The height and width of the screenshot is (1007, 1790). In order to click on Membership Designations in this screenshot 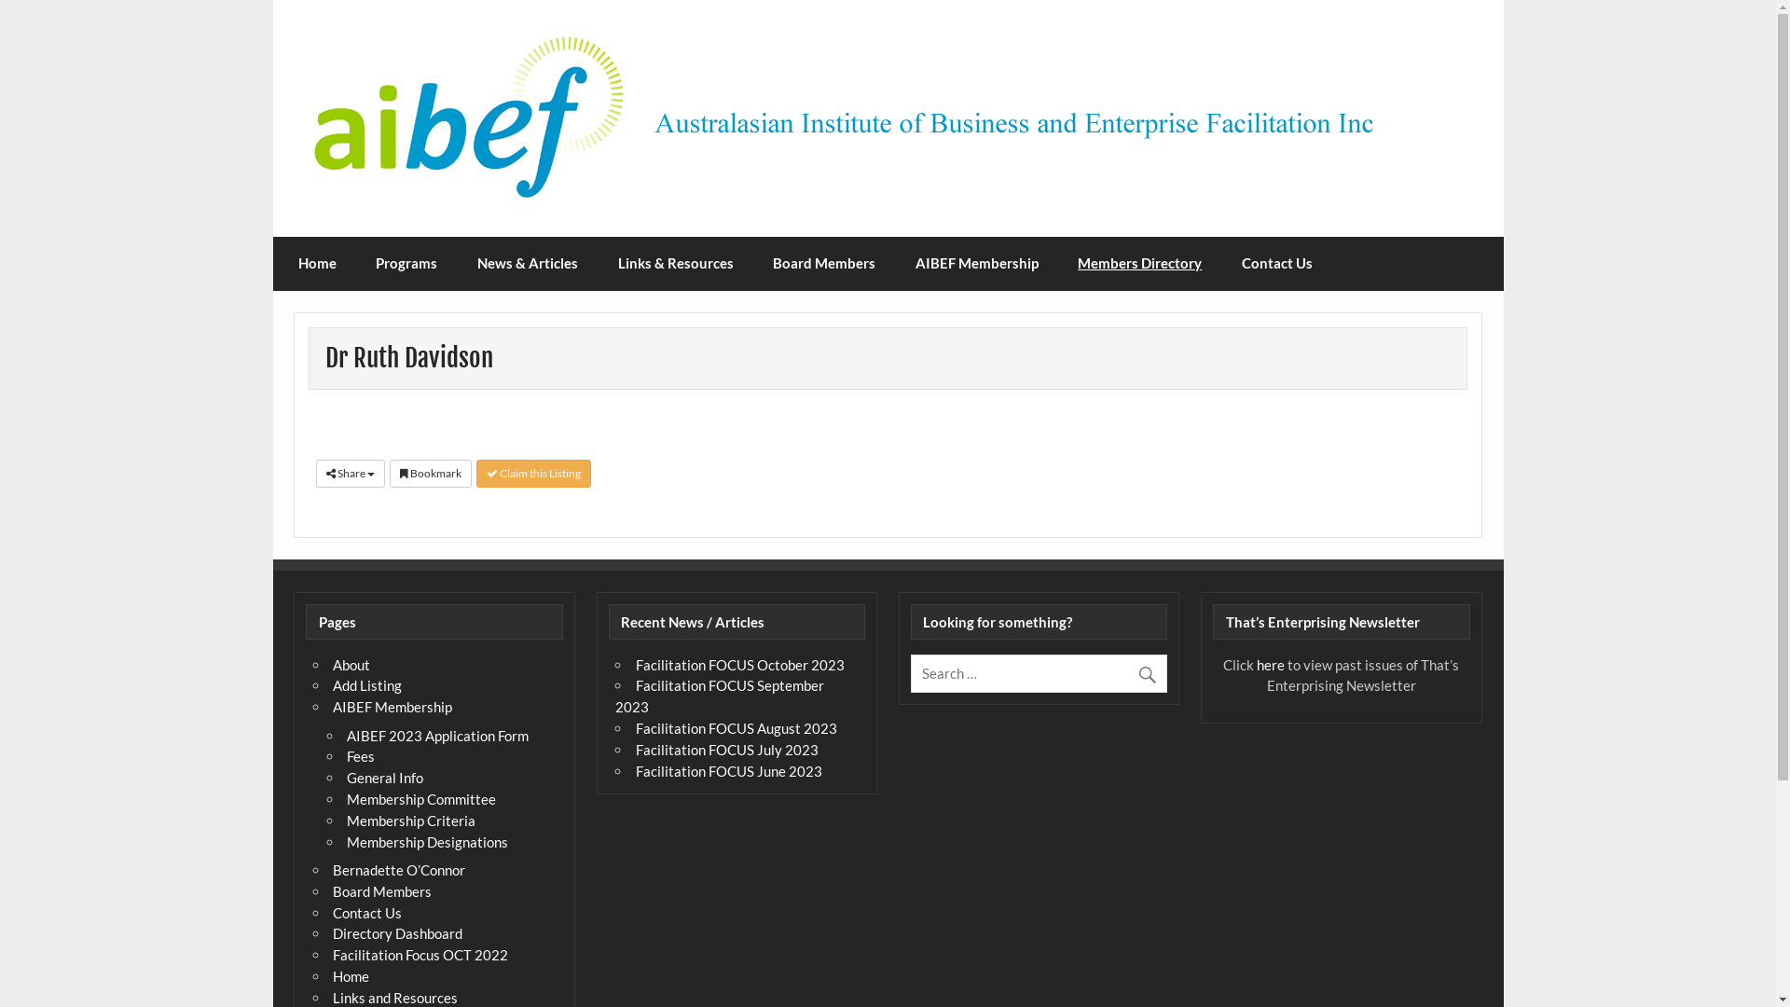, I will do `click(427, 841)`.